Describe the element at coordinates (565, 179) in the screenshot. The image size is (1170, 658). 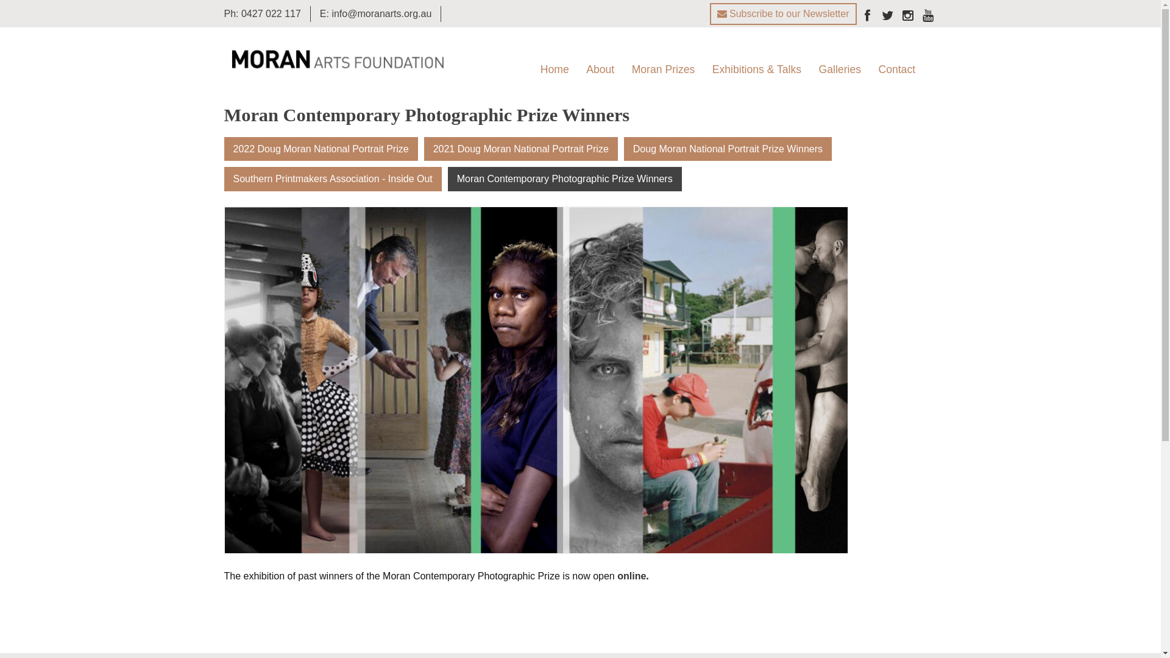
I see `Moran Contemporary Photographic Prize Winners` at that location.